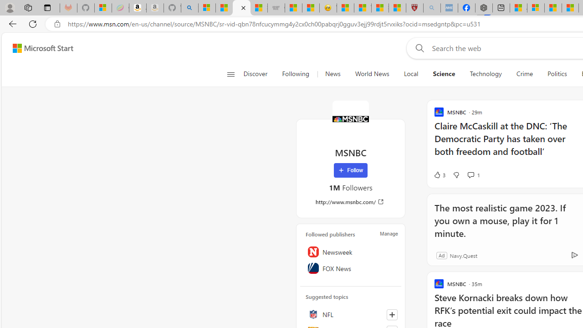 This screenshot has width=583, height=328. I want to click on Science, so click(444, 74).